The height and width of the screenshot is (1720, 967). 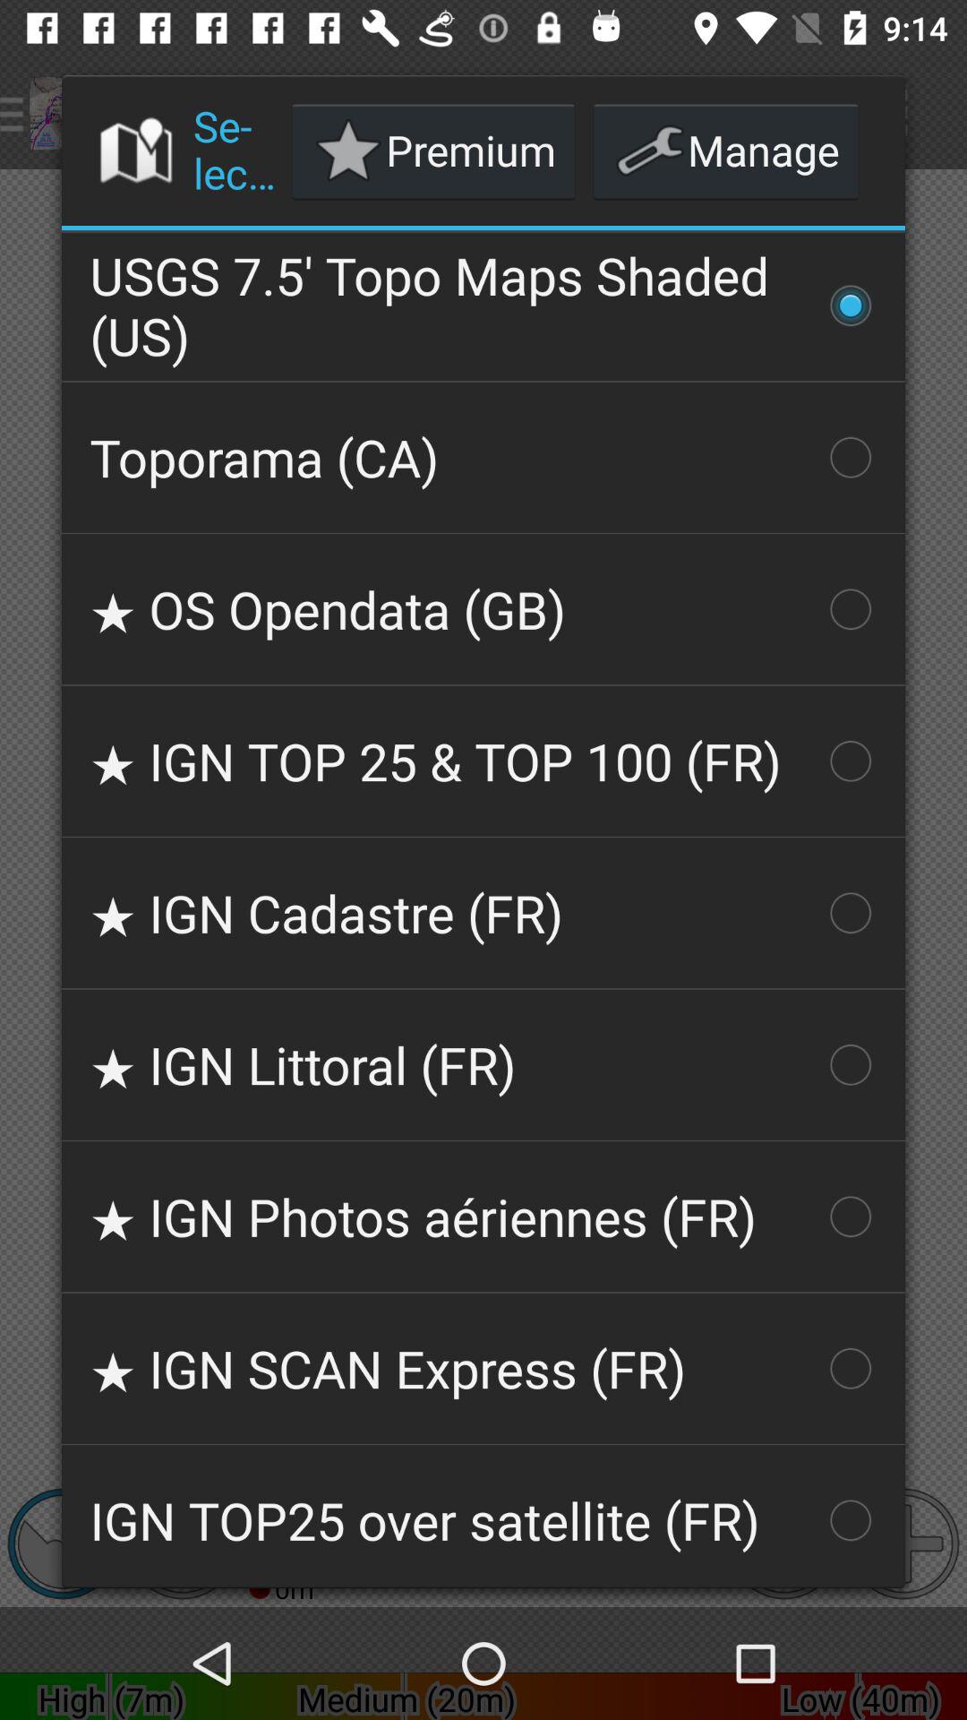 What do you see at coordinates (725, 150) in the screenshot?
I see `click icon next to premium` at bounding box center [725, 150].